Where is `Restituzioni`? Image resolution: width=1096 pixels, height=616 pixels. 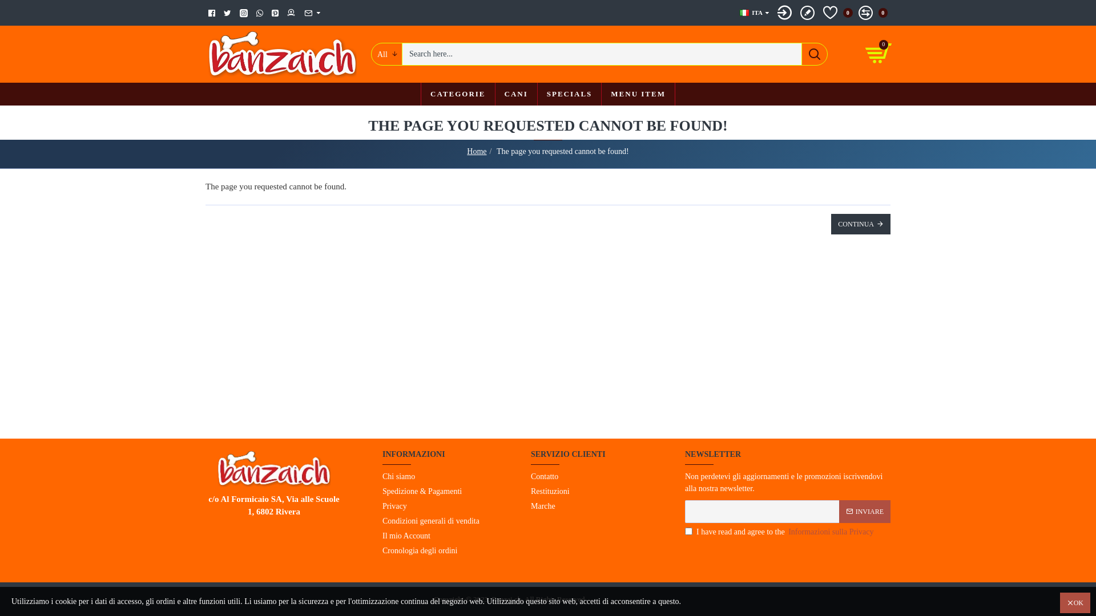 Restituzioni is located at coordinates (550, 492).